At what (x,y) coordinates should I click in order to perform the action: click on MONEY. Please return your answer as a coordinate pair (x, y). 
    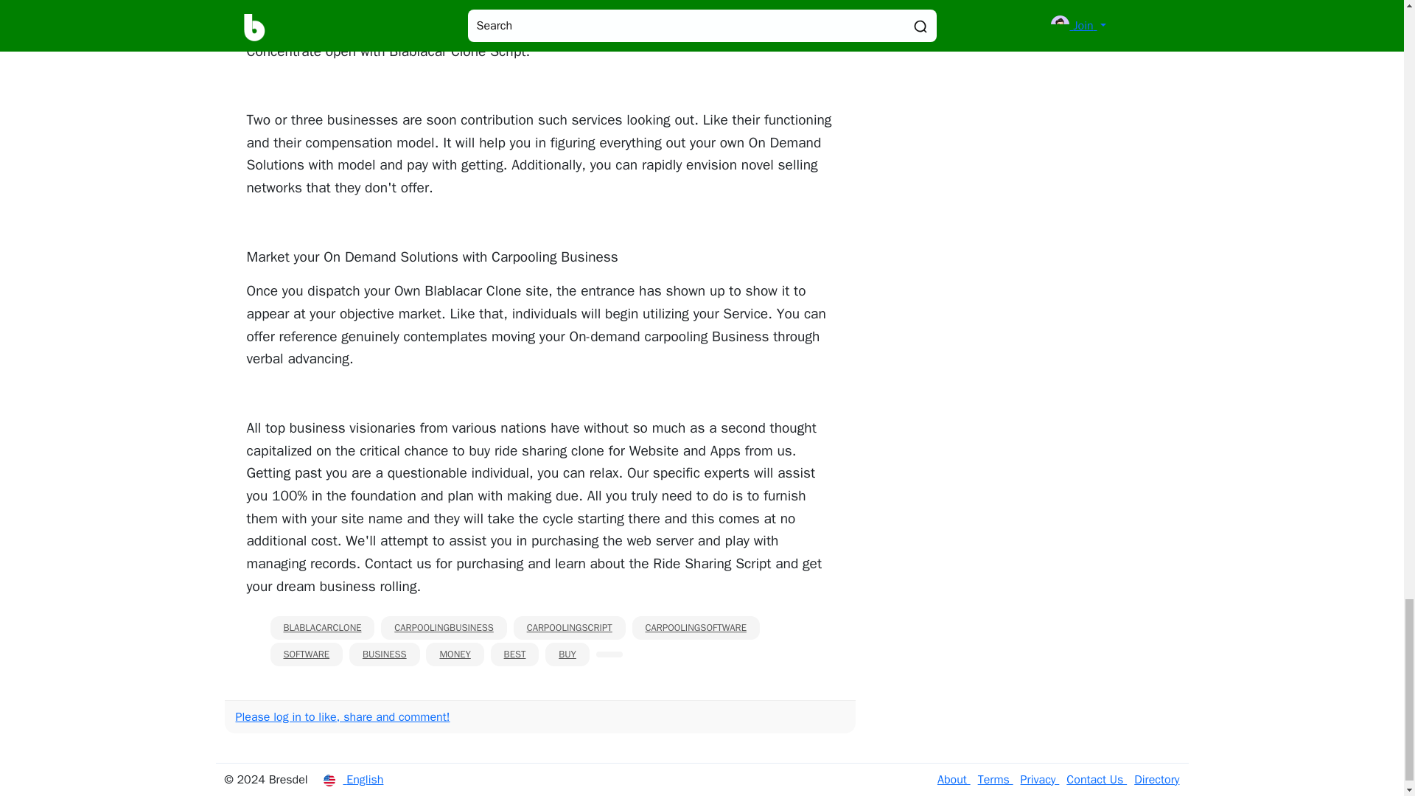
    Looking at the image, I should click on (454, 654).